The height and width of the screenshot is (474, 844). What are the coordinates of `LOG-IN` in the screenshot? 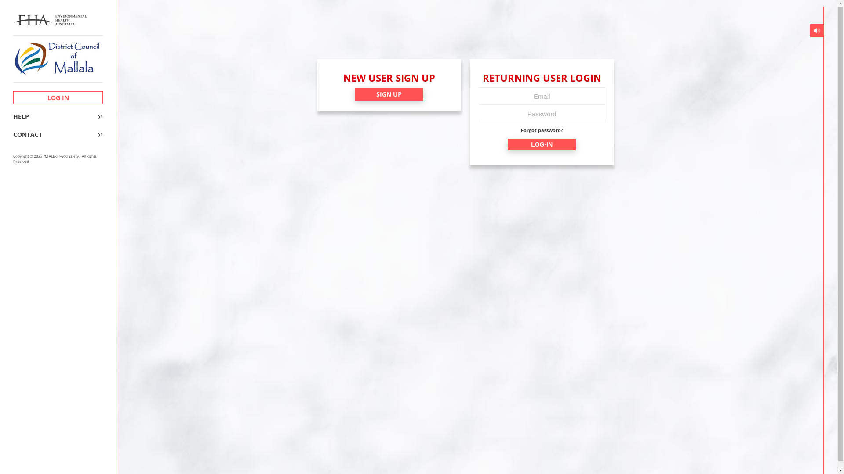 It's located at (542, 144).